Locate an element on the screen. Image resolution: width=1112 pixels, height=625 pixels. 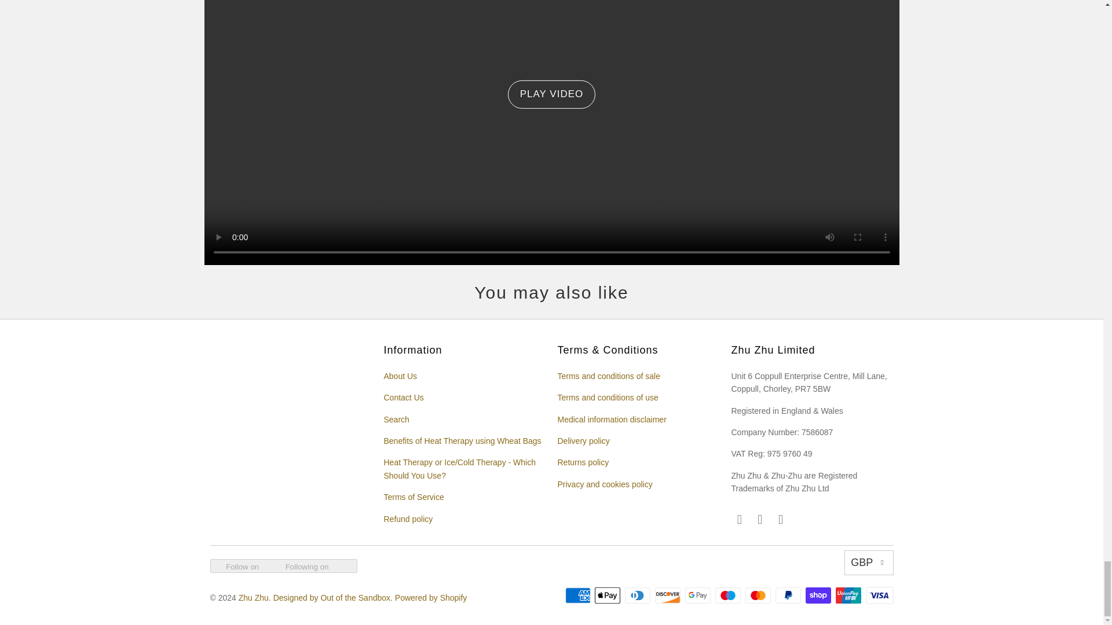
Mastercard is located at coordinates (759, 595).